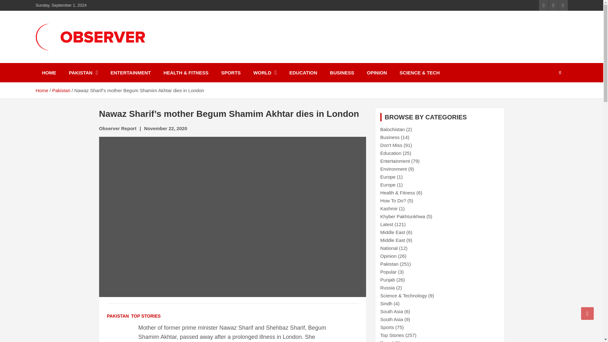 This screenshot has height=342, width=608. What do you see at coordinates (130, 73) in the screenshot?
I see `ENTERTAINMENT` at bounding box center [130, 73].